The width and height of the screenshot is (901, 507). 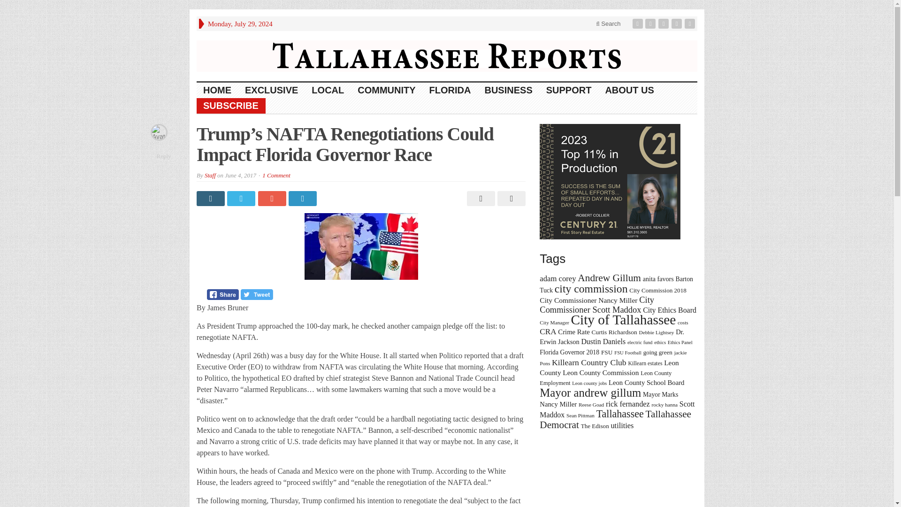 What do you see at coordinates (217, 90) in the screenshot?
I see `HOME` at bounding box center [217, 90].